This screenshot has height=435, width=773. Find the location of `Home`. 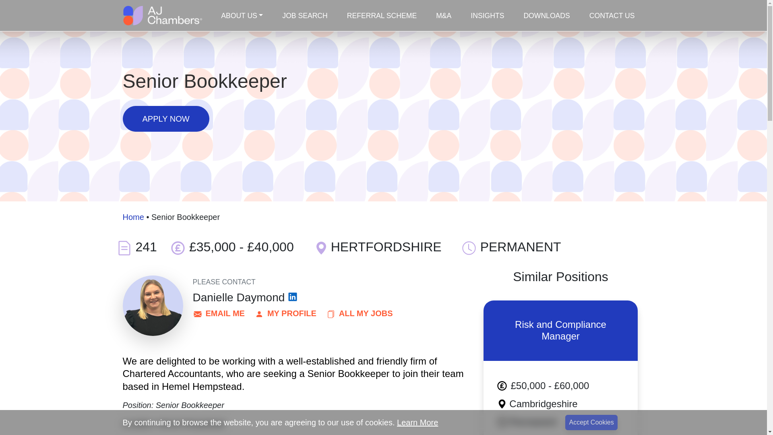

Home is located at coordinates (133, 217).